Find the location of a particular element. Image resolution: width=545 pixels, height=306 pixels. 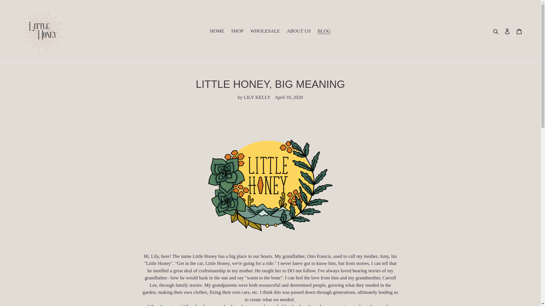

Search is located at coordinates (496, 31).